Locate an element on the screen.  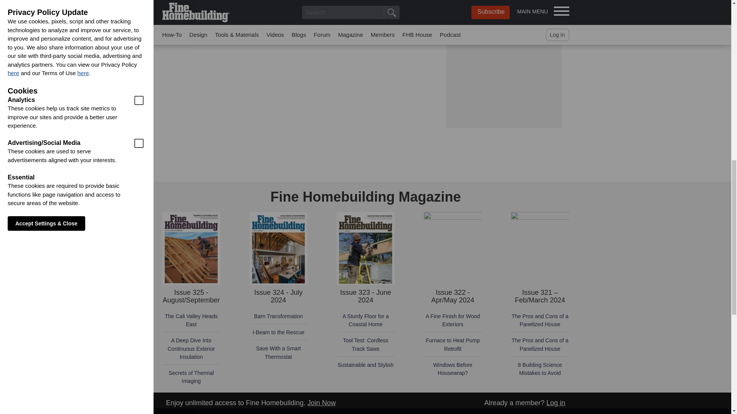
The Pros and Cons of a Panelized House is located at coordinates (540, 344).